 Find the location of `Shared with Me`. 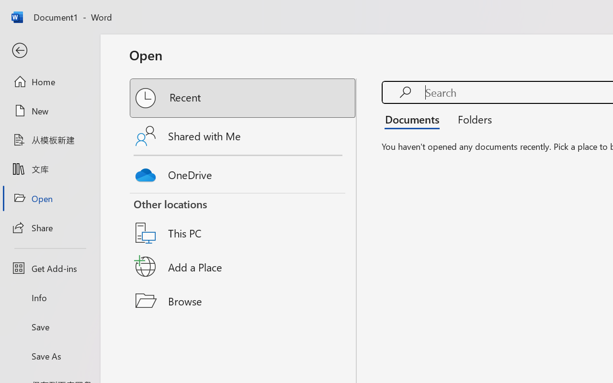

Shared with Me is located at coordinates (243, 136).